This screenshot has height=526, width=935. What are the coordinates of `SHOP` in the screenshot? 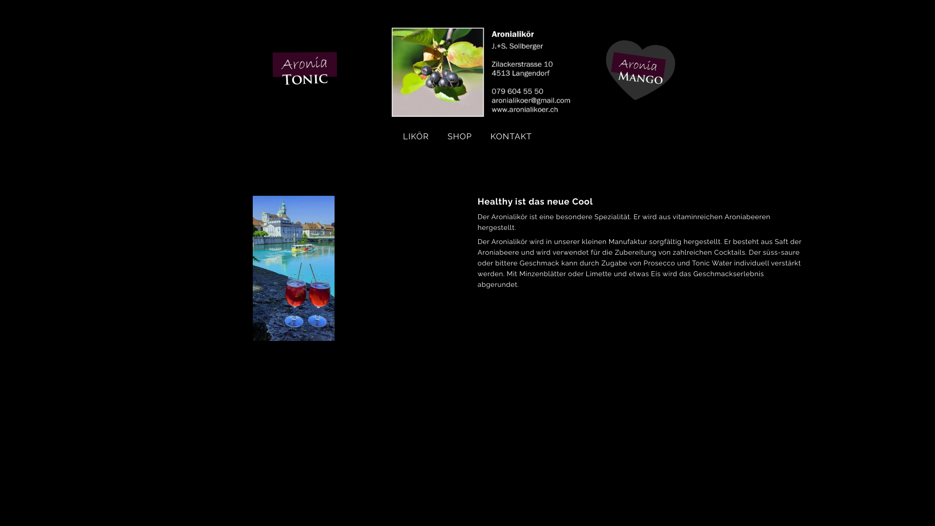 It's located at (460, 136).